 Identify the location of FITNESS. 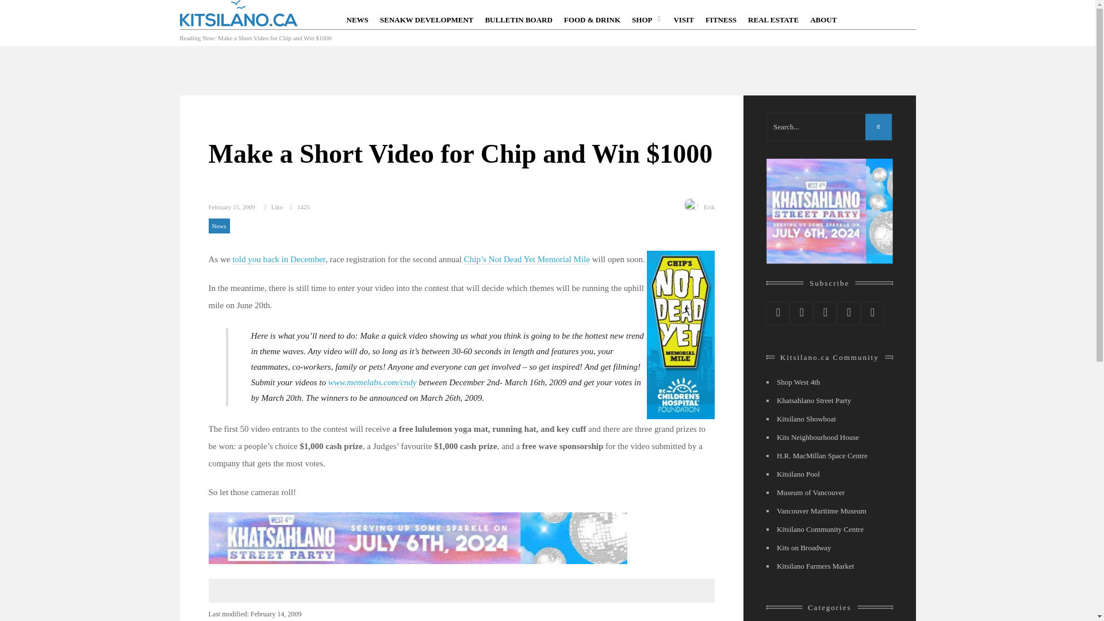
(720, 18).